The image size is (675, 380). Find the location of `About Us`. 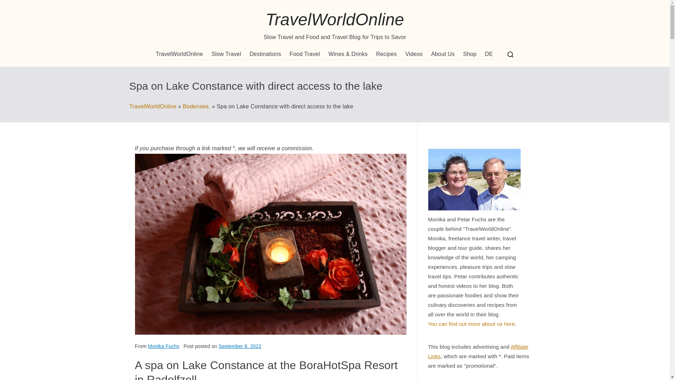

About Us is located at coordinates (443, 54).